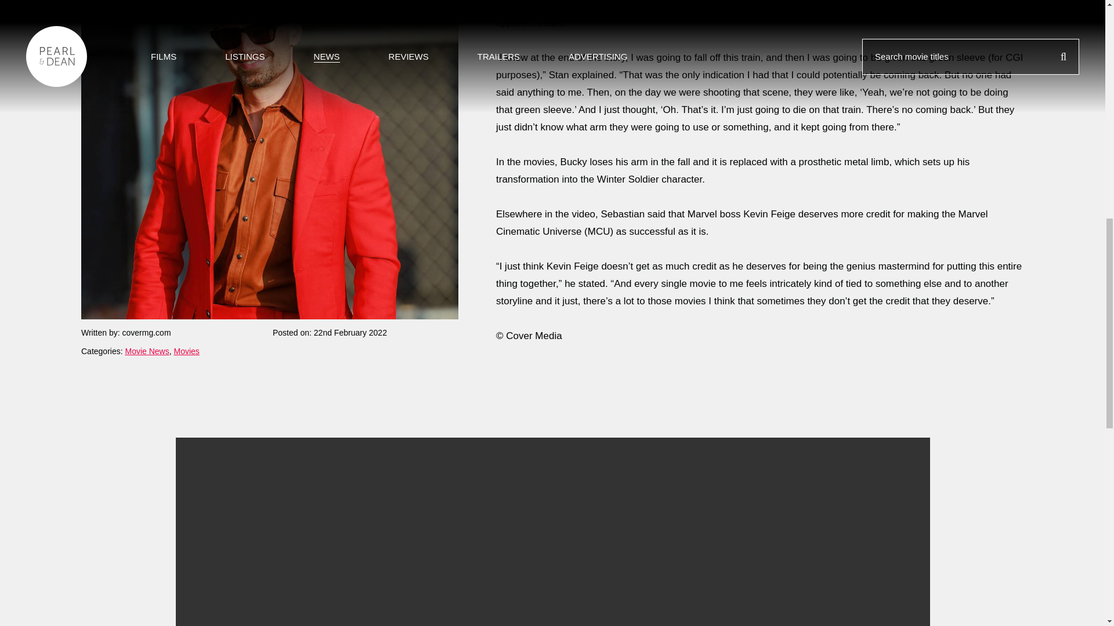 Image resolution: width=1114 pixels, height=626 pixels. Describe the element at coordinates (147, 249) in the screenshot. I see `Movie News` at that location.